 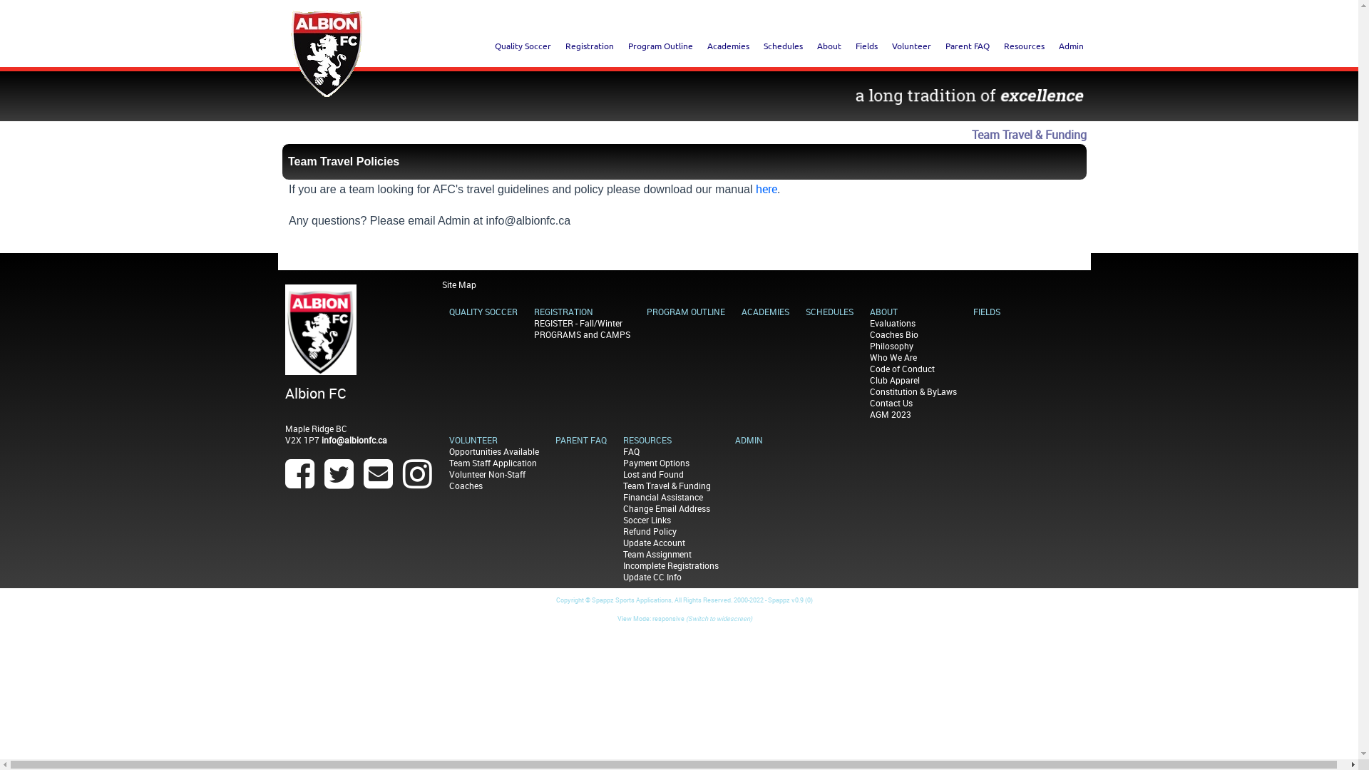 I want to click on QUALITY SOCCER, so click(x=483, y=312).